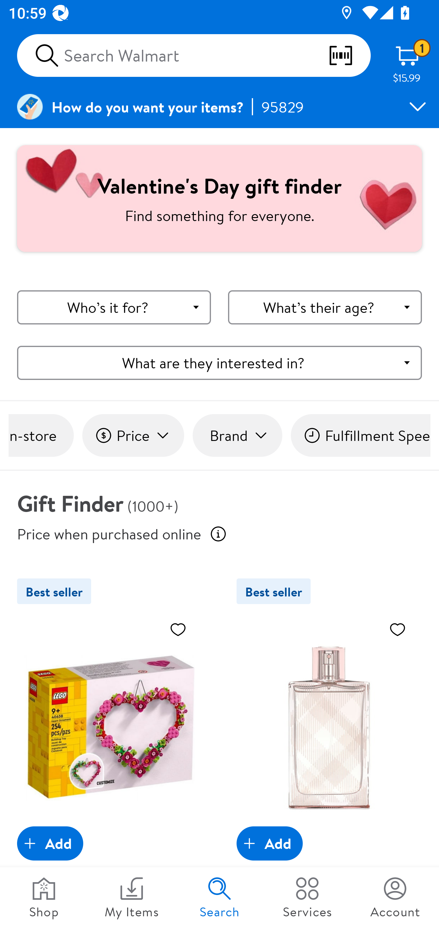 This screenshot has width=439, height=927. Describe the element at coordinates (307, 897) in the screenshot. I see `Services` at that location.